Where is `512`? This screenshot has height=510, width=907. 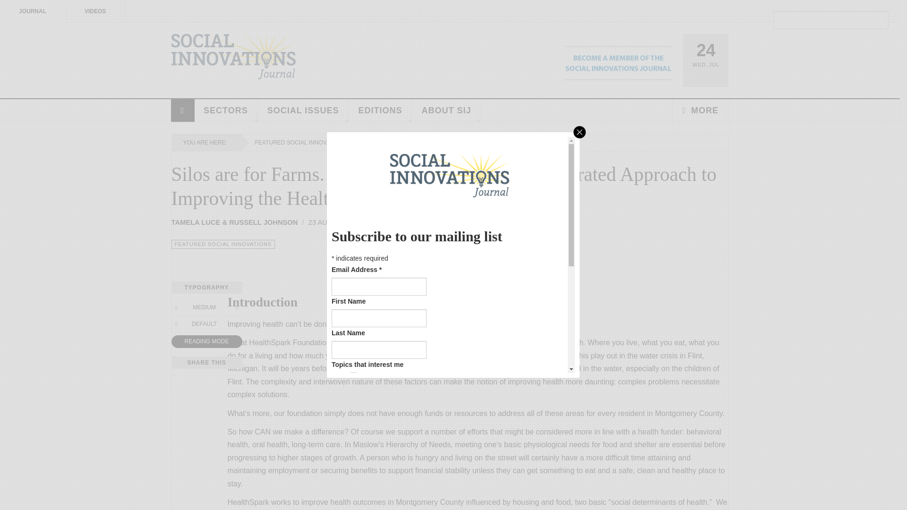 512 is located at coordinates (353, 498).